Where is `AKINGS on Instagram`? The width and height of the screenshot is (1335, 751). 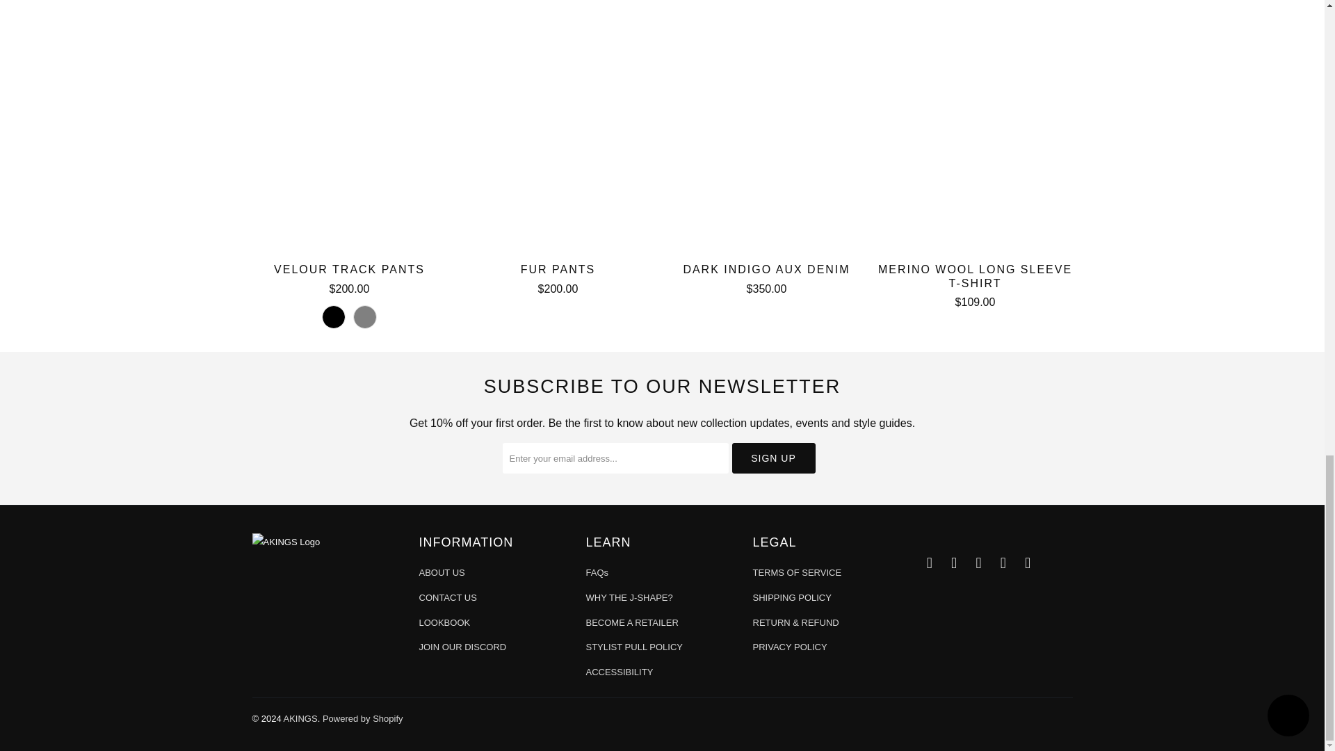 AKINGS on Instagram is located at coordinates (954, 563).